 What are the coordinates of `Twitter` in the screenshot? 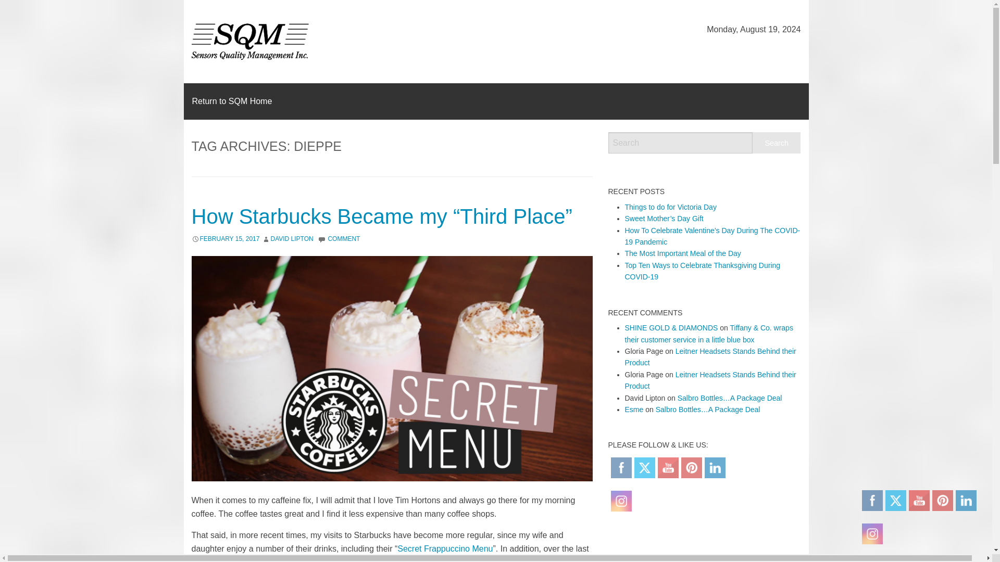 It's located at (644, 467).